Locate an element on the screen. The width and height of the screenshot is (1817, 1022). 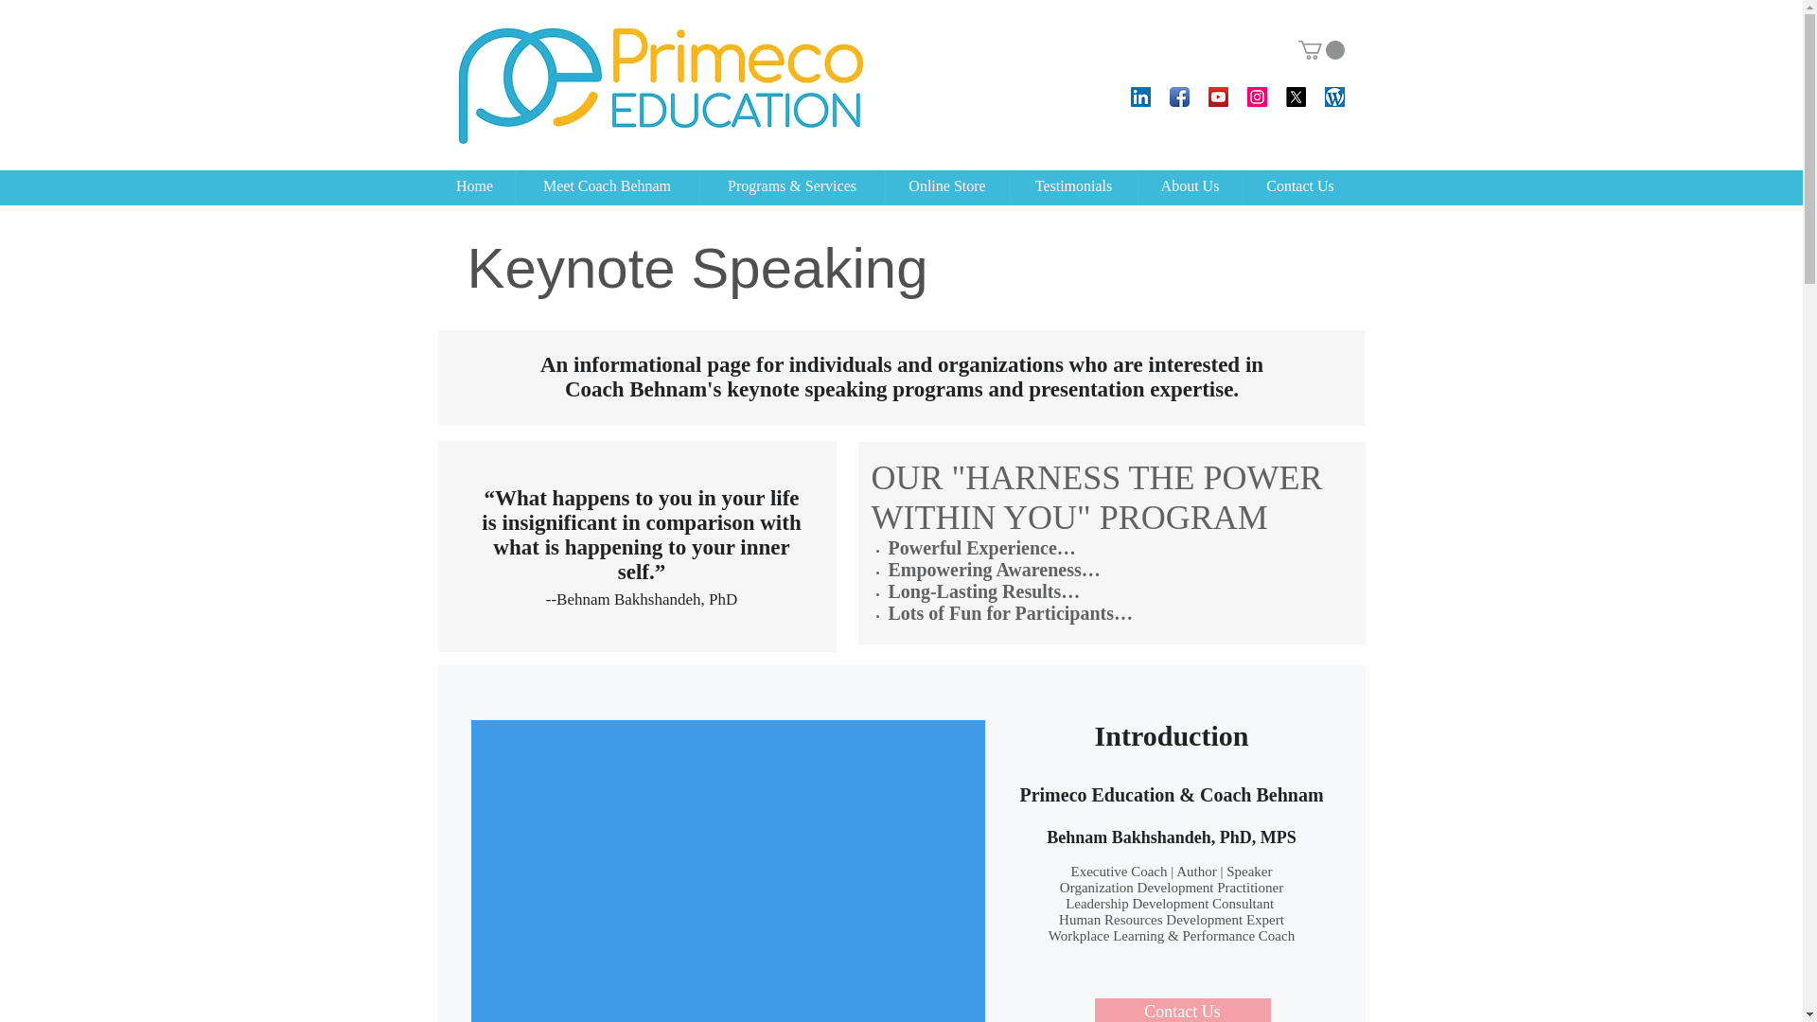
Home is located at coordinates (475, 185).